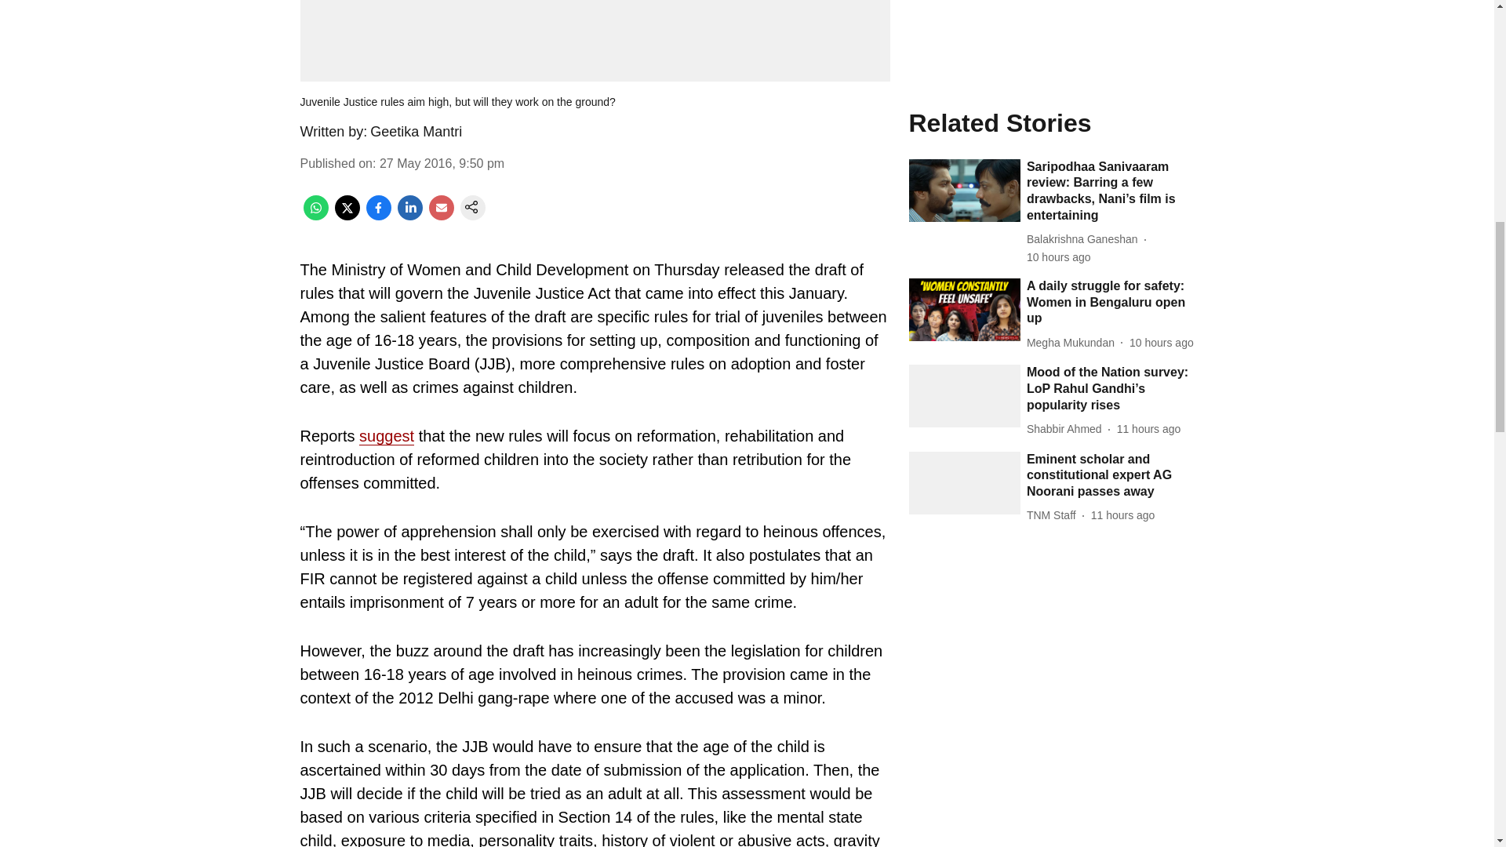  I want to click on 2016-05-27 13:50, so click(442, 163).